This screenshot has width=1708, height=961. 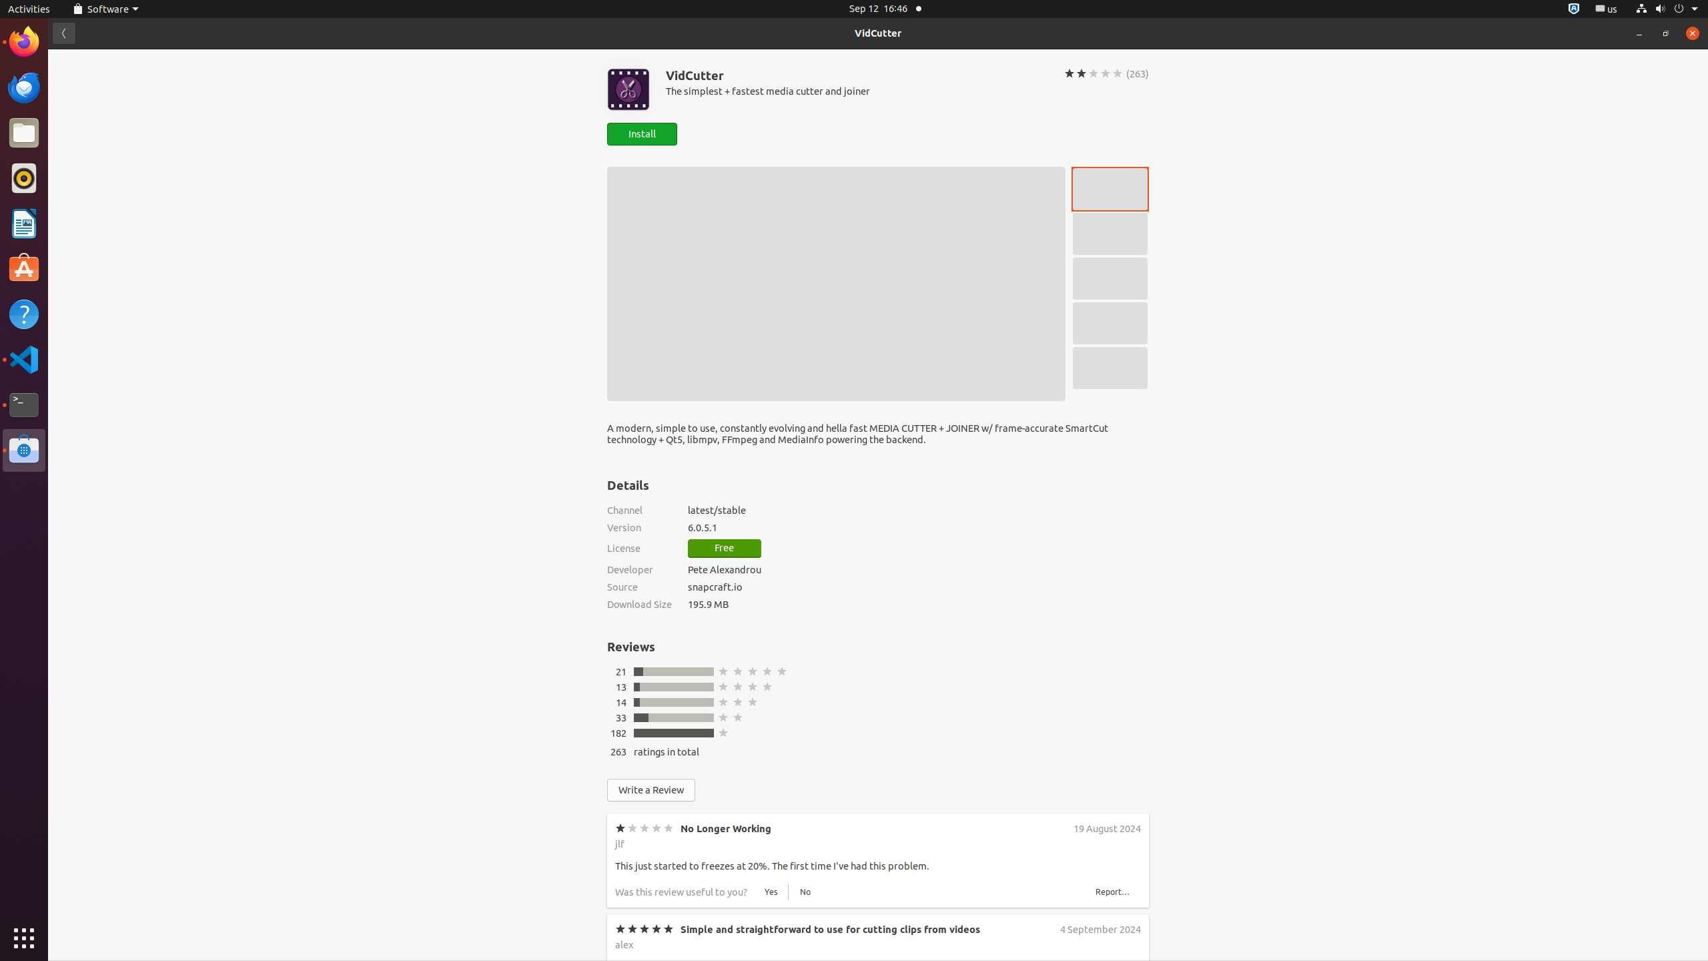 What do you see at coordinates (771, 1217) in the screenshot?
I see `Yes` at bounding box center [771, 1217].